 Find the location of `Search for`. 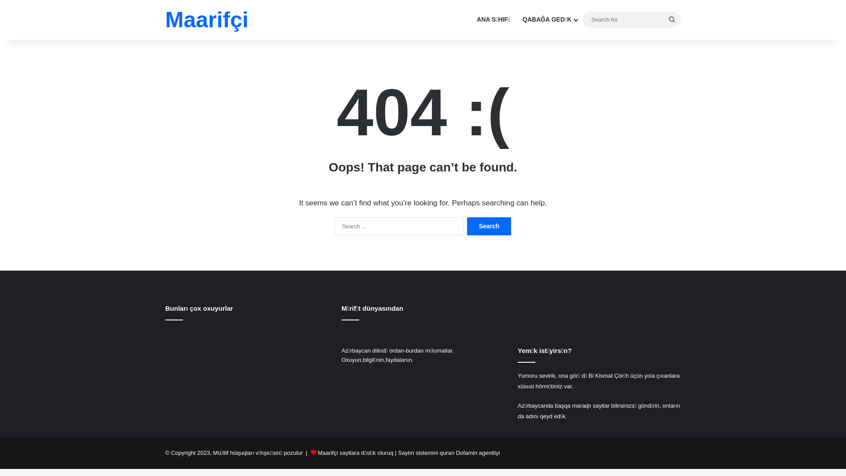

Search for is located at coordinates (632, 19).